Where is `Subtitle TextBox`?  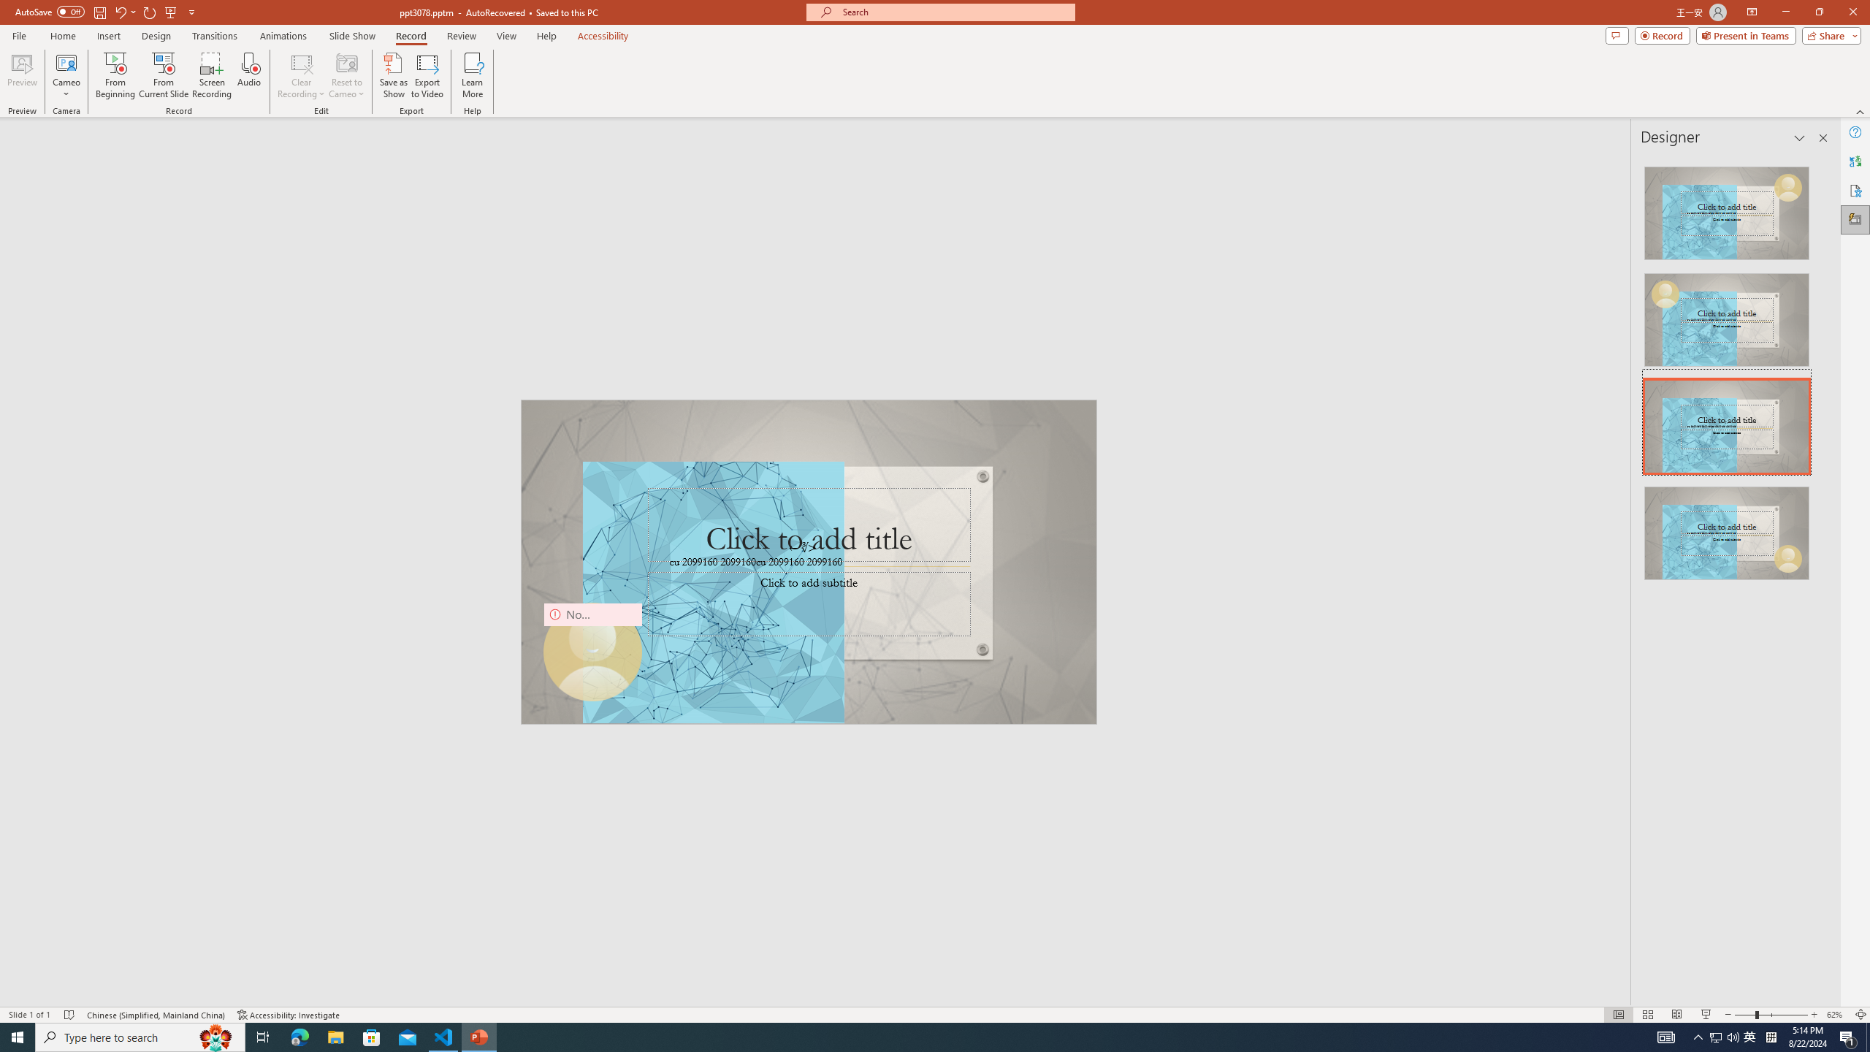 Subtitle TextBox is located at coordinates (808, 604).